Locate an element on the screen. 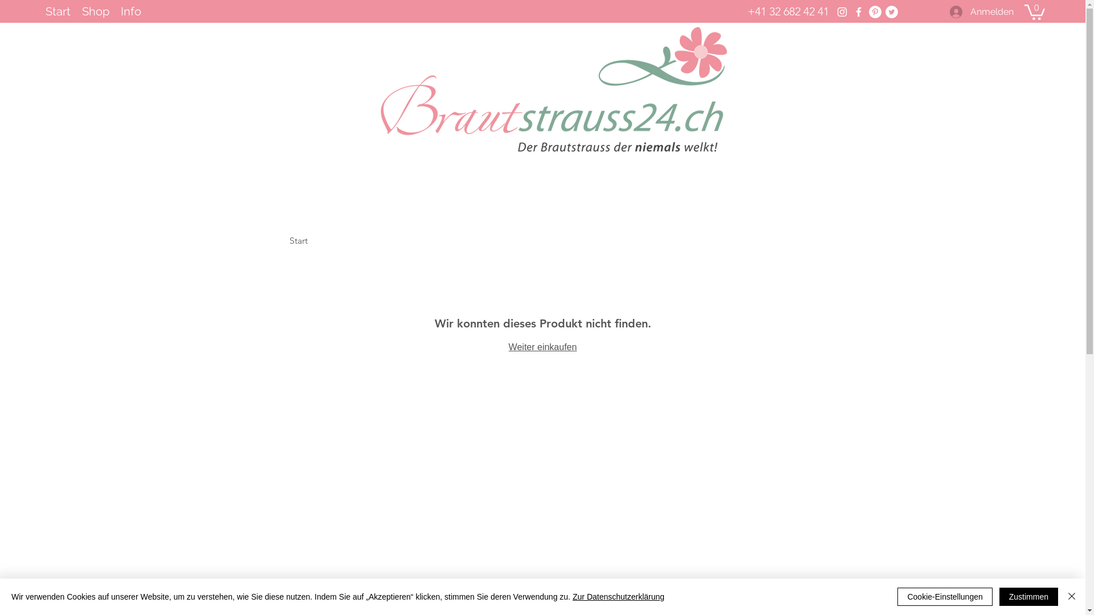  Start is located at coordinates (299, 240).